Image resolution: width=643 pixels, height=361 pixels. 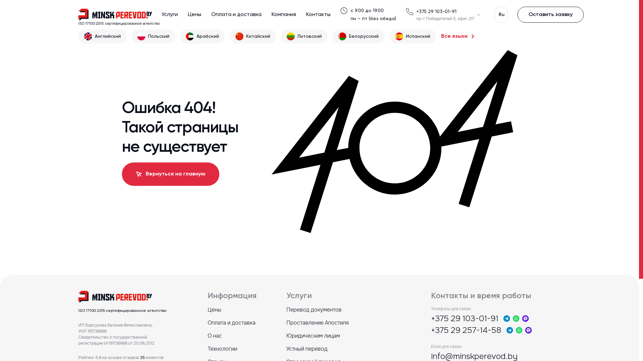 What do you see at coordinates (465, 319) in the screenshot?
I see `+375 29 103-01-91` at bounding box center [465, 319].